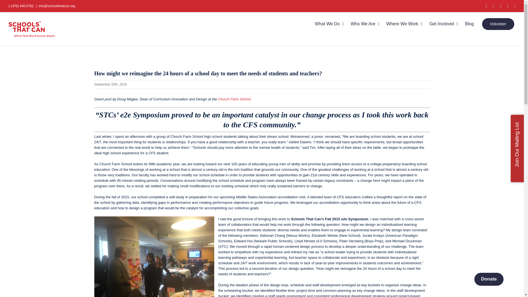 The width and height of the screenshot is (528, 297). What do you see at coordinates (365, 24) in the screenshot?
I see `Who We Are` at bounding box center [365, 24].